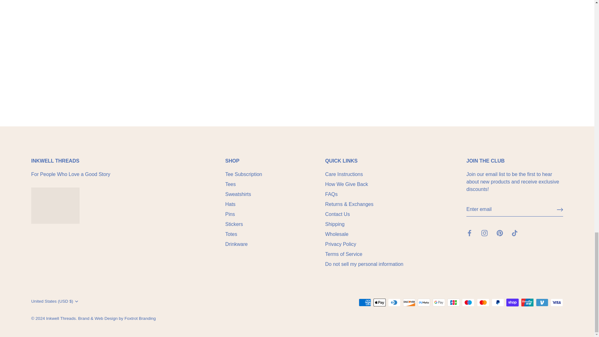  I want to click on Visa, so click(557, 302).